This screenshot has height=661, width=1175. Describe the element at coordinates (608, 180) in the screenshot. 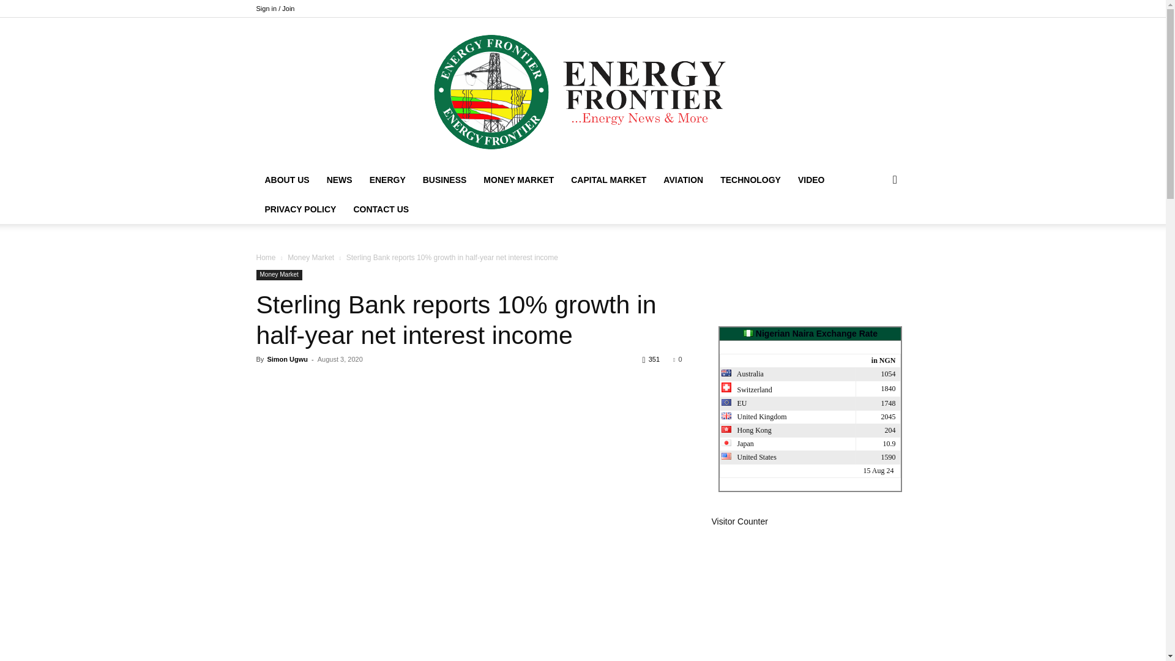

I see `CAPITAL MARKET` at that location.